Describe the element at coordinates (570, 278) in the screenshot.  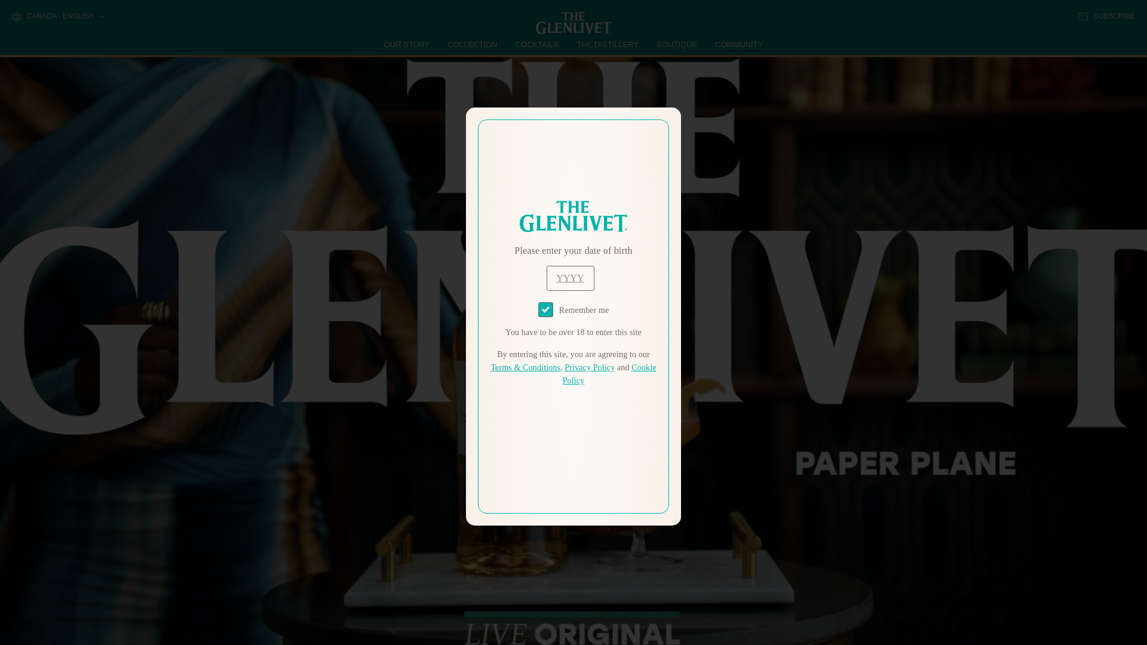
I see `year` at that location.